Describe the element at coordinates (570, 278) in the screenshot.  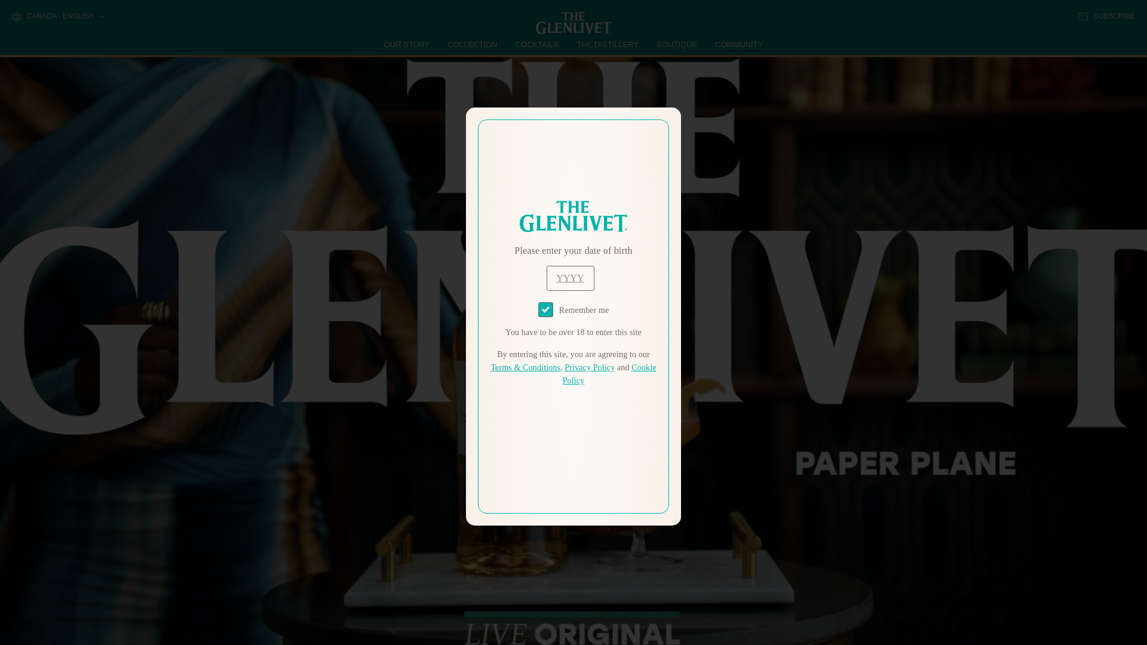
I see `year` at that location.